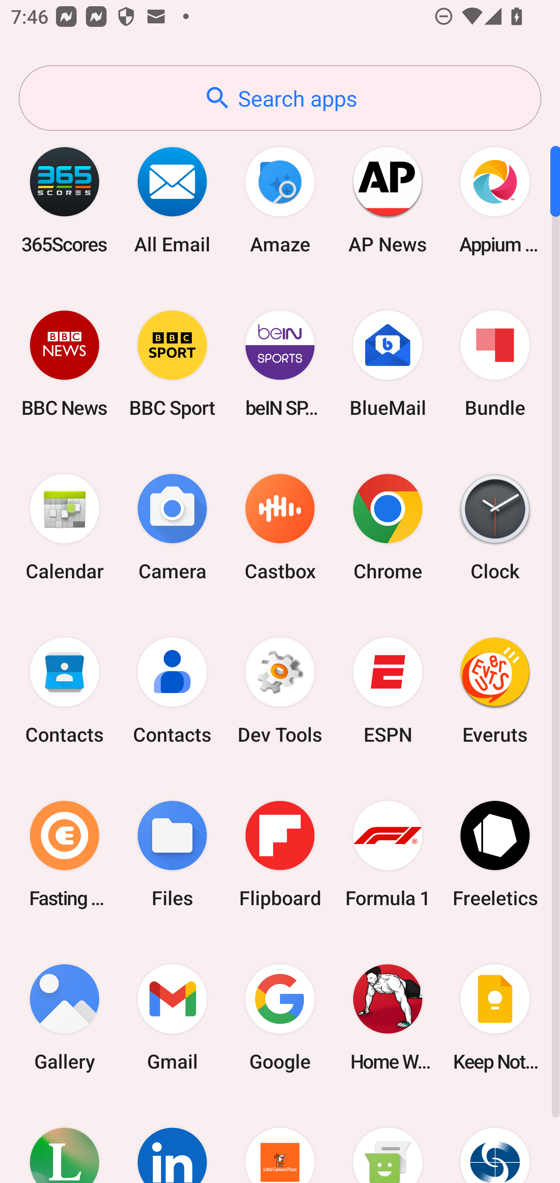 The image size is (560, 1183). Describe the element at coordinates (387, 200) in the screenshot. I see `AP News` at that location.